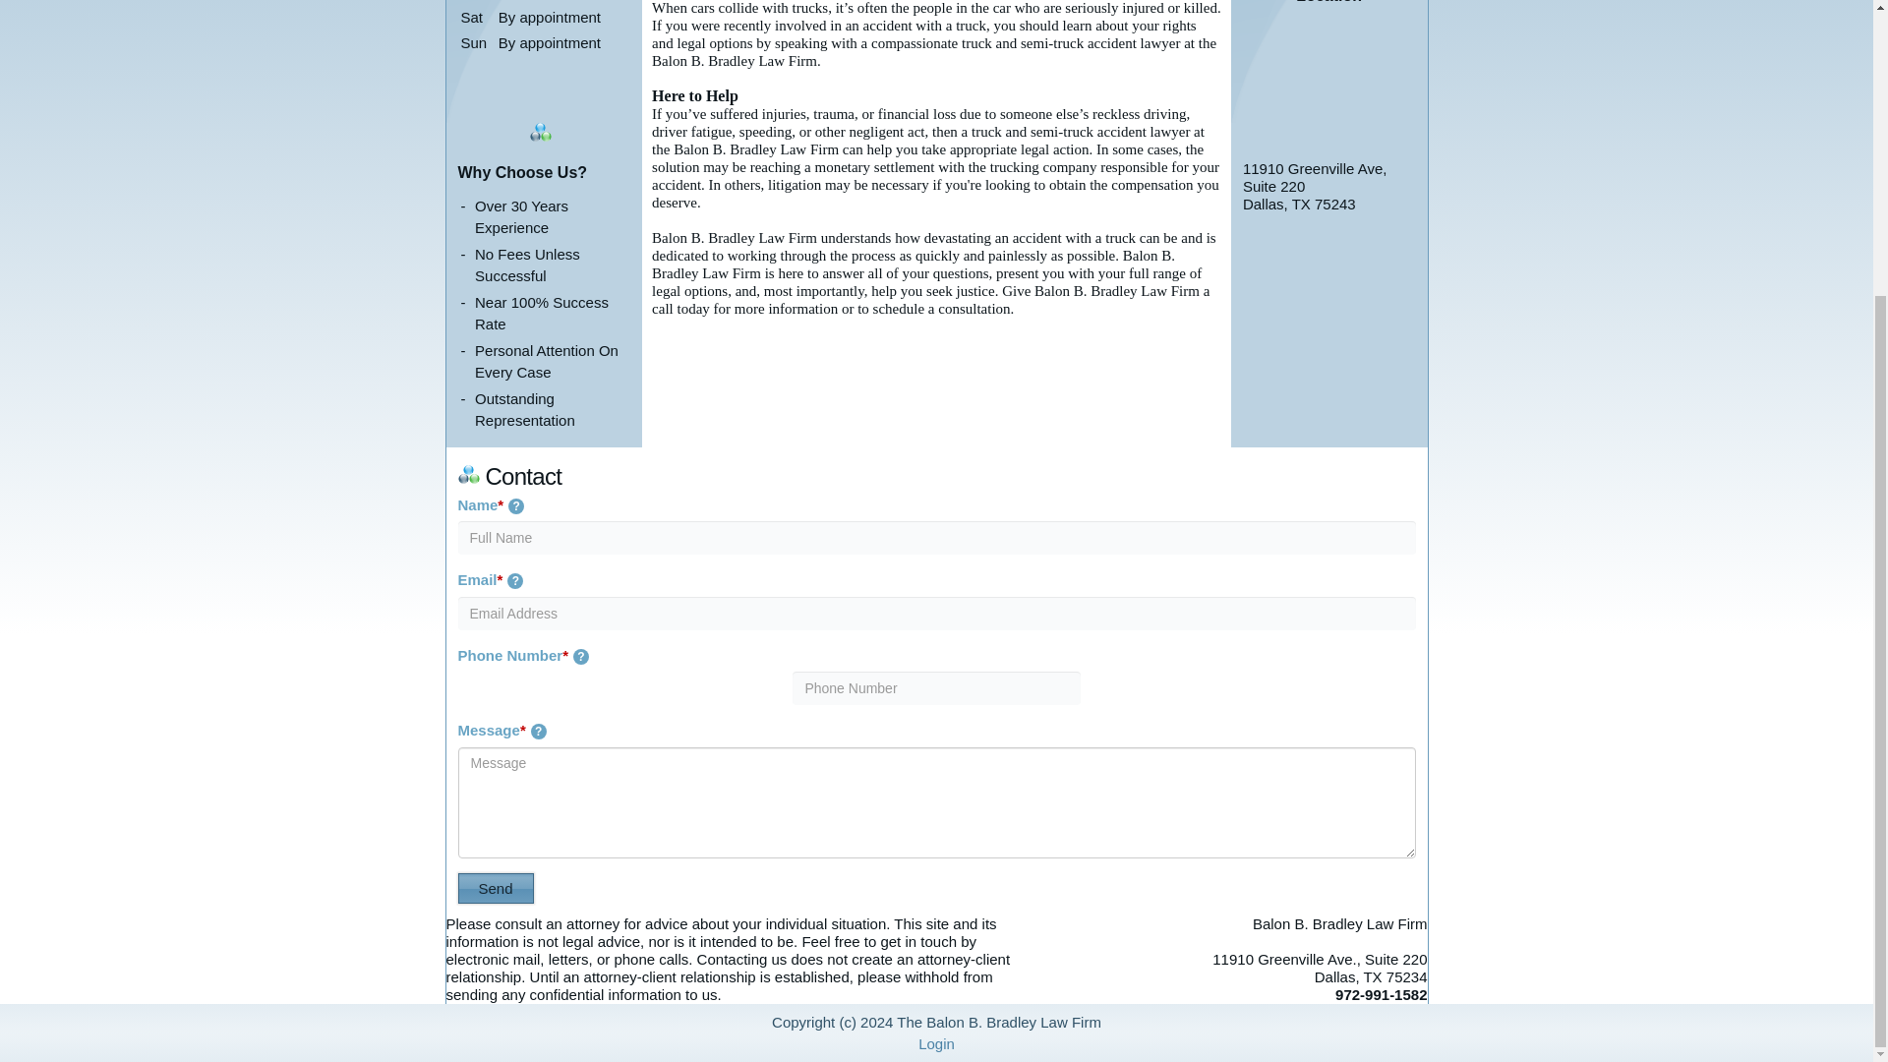 This screenshot has height=1062, width=1888. What do you see at coordinates (937, 537) in the screenshot?
I see `Enter your full name` at bounding box center [937, 537].